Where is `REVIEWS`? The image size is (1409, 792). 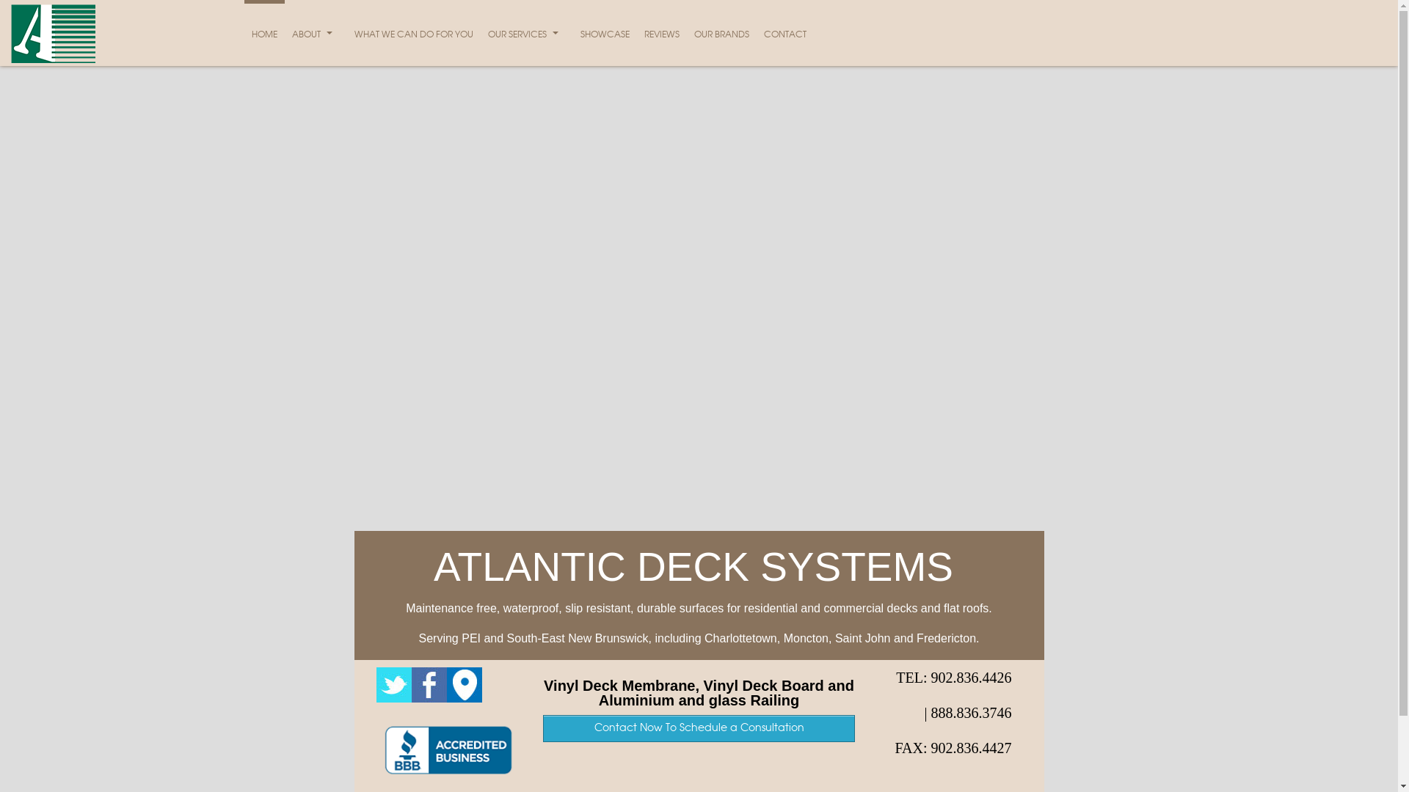 REVIEWS is located at coordinates (662, 35).